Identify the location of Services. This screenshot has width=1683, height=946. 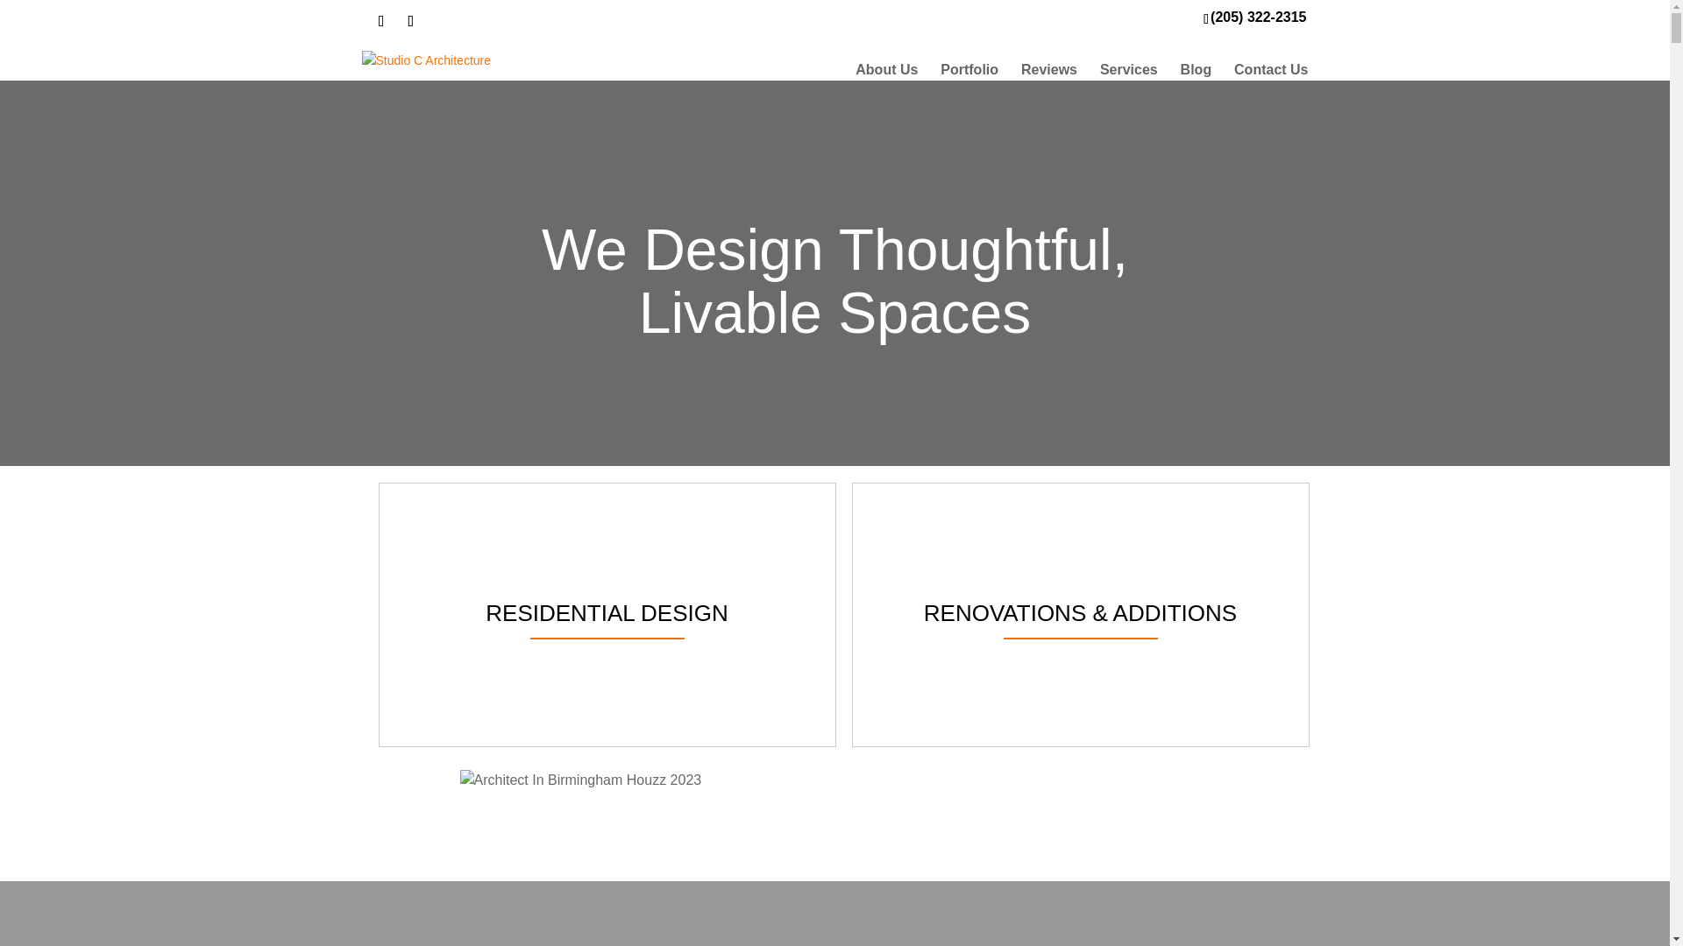
(1129, 70).